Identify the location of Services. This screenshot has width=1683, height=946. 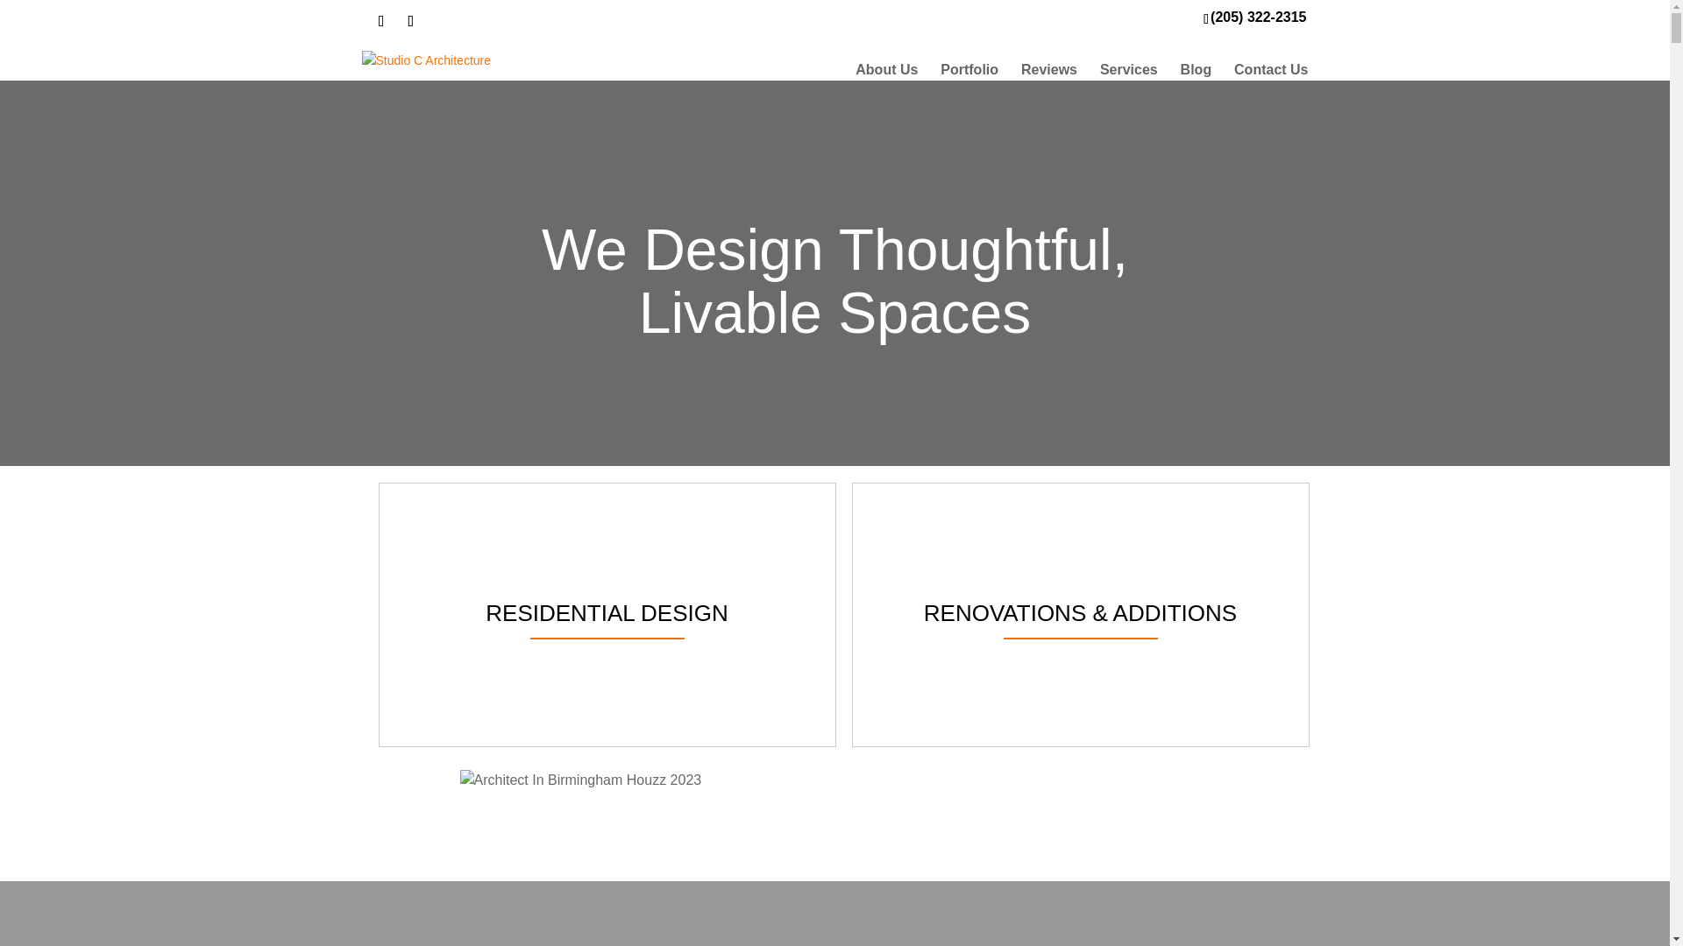
(1129, 70).